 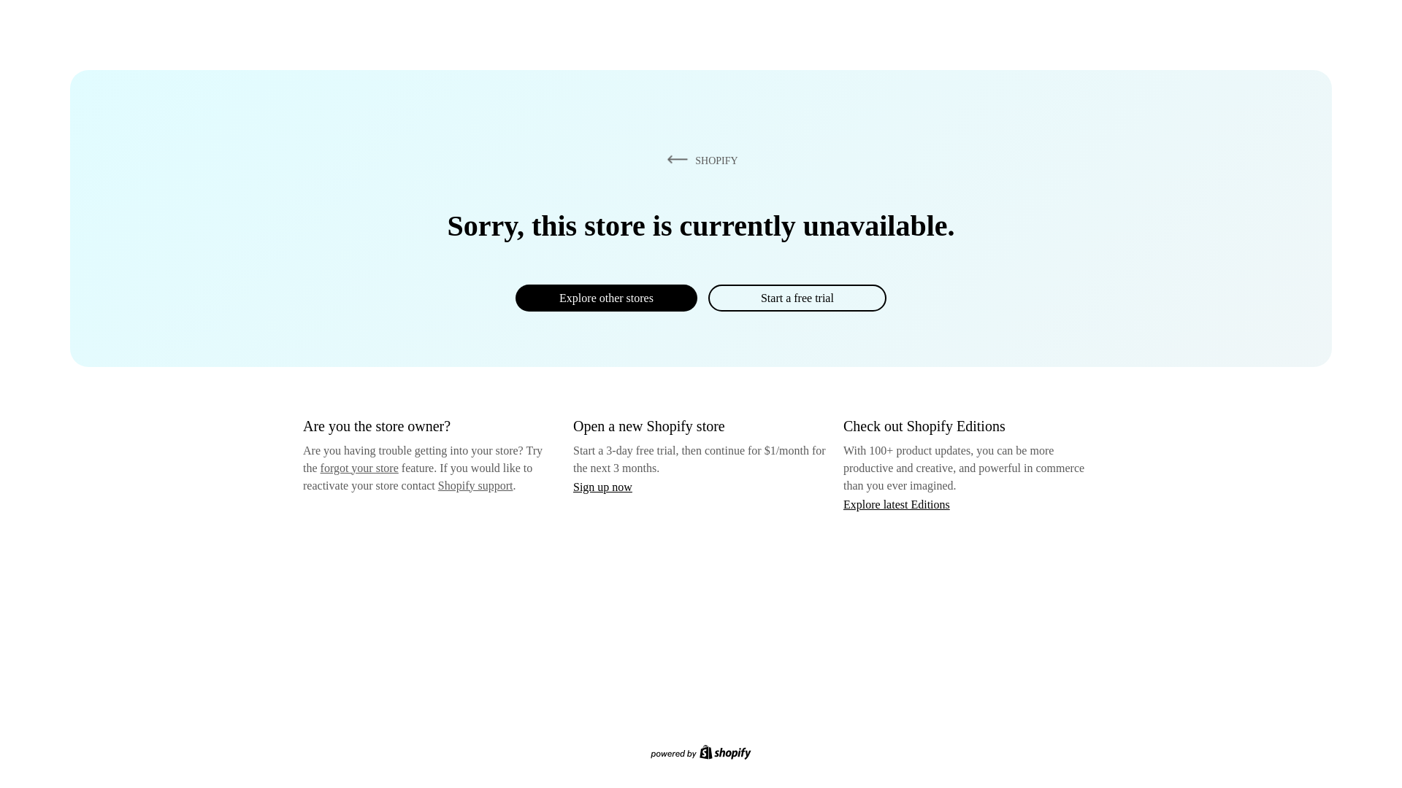 I want to click on Sign up now, so click(x=602, y=487).